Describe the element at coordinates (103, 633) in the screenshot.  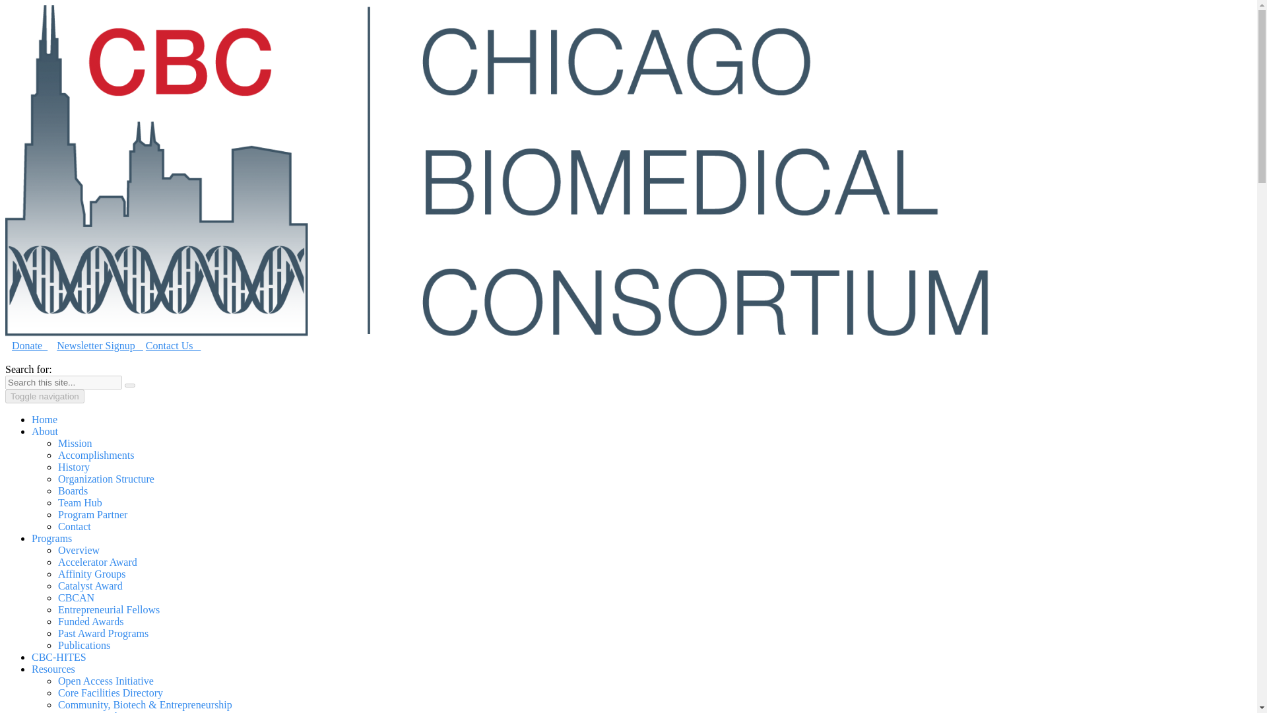
I see `Past Award Programs` at that location.